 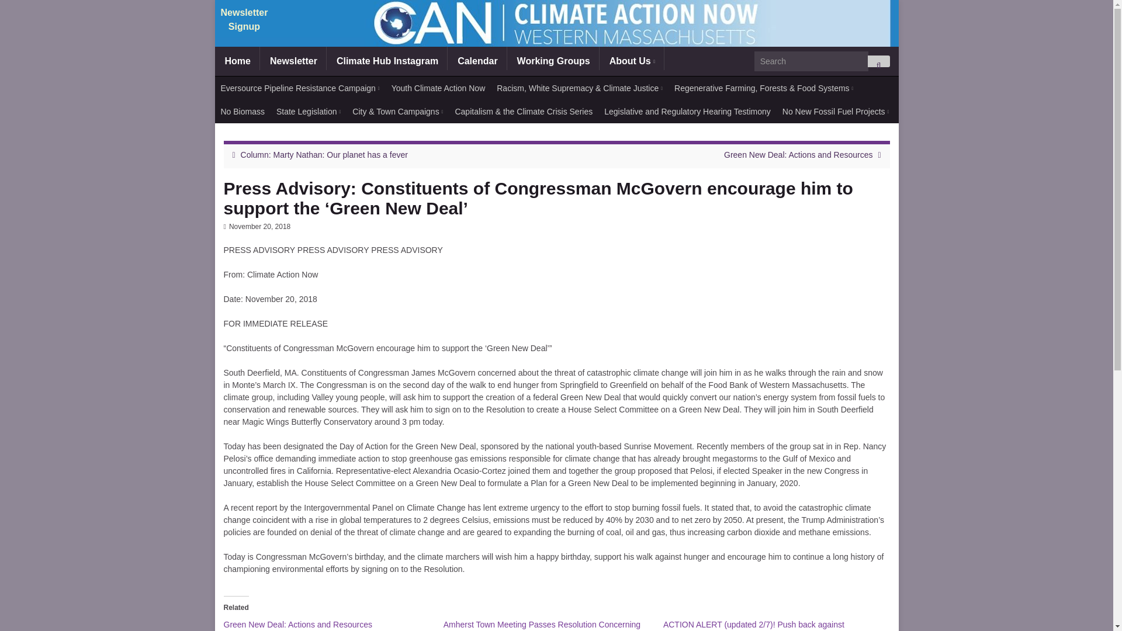 What do you see at coordinates (632, 61) in the screenshot?
I see `About Us` at bounding box center [632, 61].